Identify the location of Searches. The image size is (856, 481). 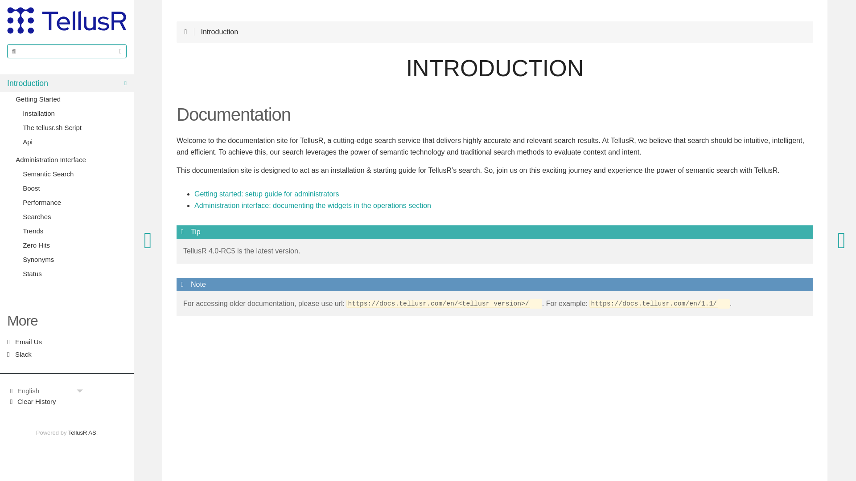
(70, 216).